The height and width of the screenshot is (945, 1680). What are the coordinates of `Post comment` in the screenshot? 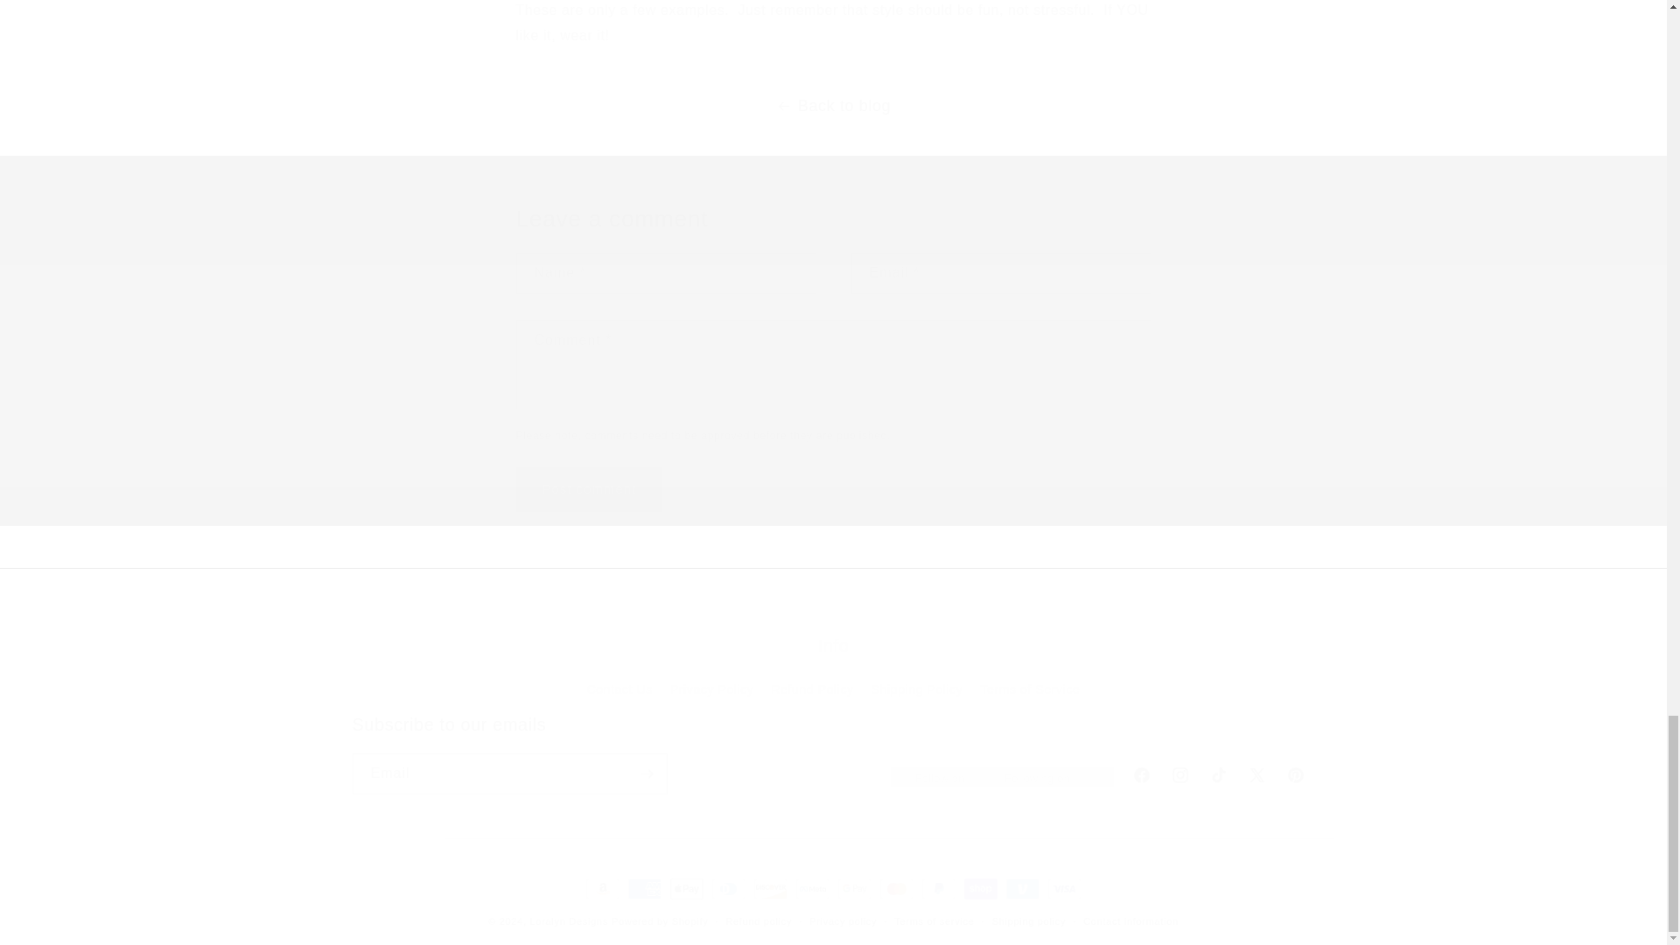 It's located at (590, 489).